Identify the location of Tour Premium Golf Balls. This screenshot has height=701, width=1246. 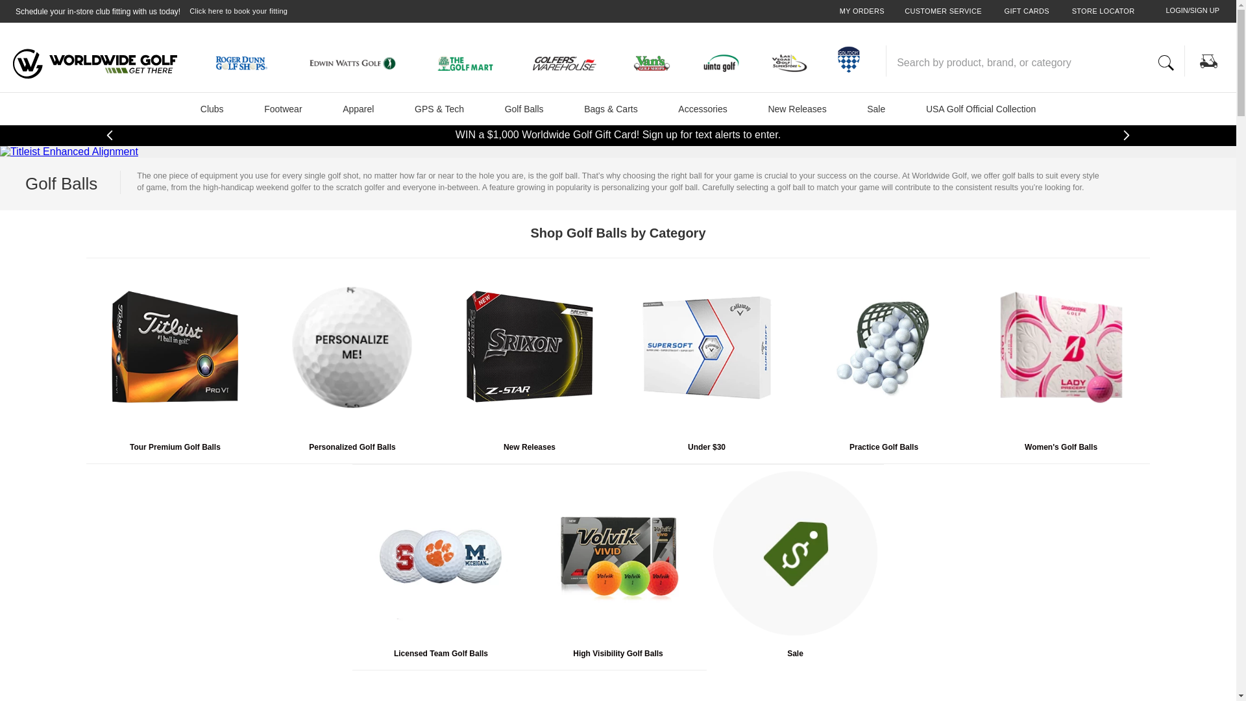
(174, 447).